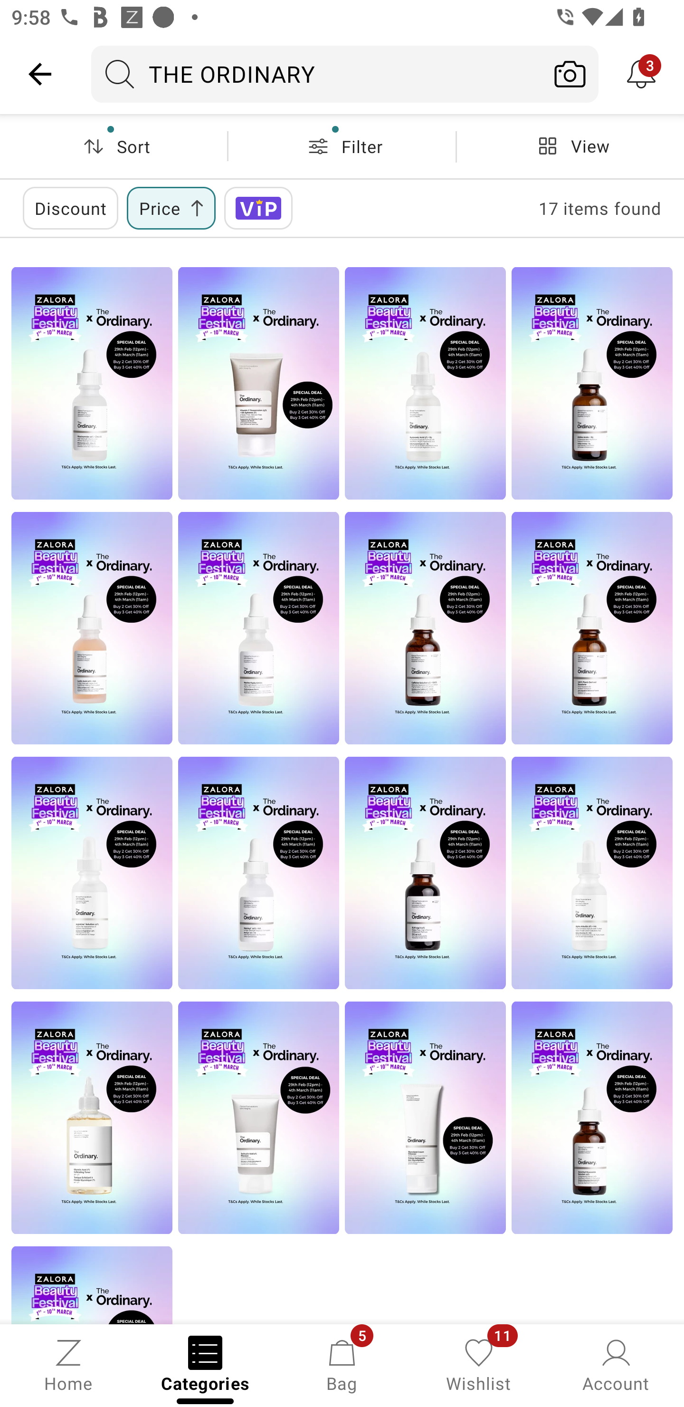  Describe the element at coordinates (479, 1364) in the screenshot. I see `Wishlist, 11 new notifications Wishlist` at that location.